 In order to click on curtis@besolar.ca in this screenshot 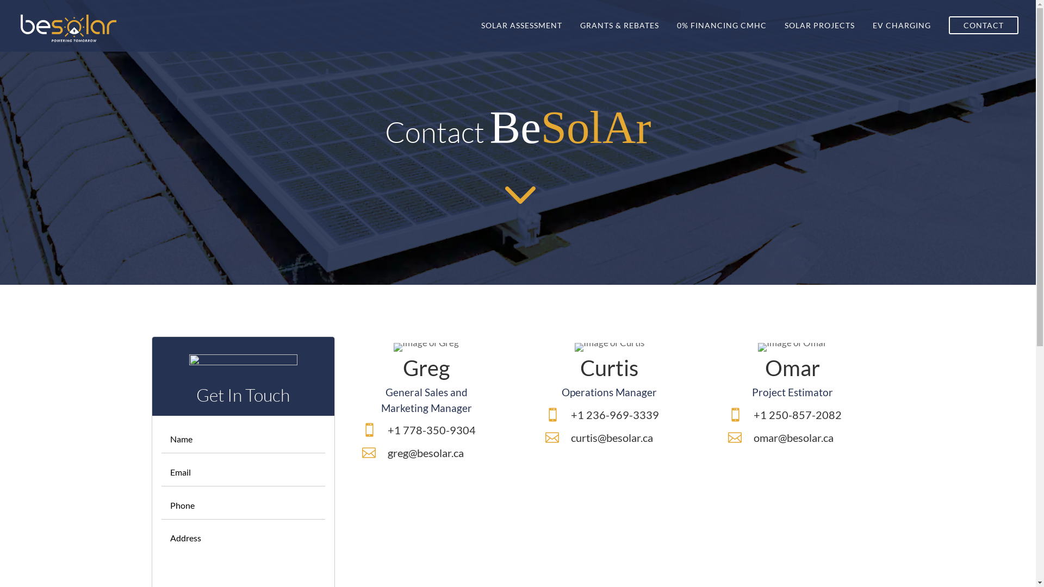, I will do `click(612, 438)`.